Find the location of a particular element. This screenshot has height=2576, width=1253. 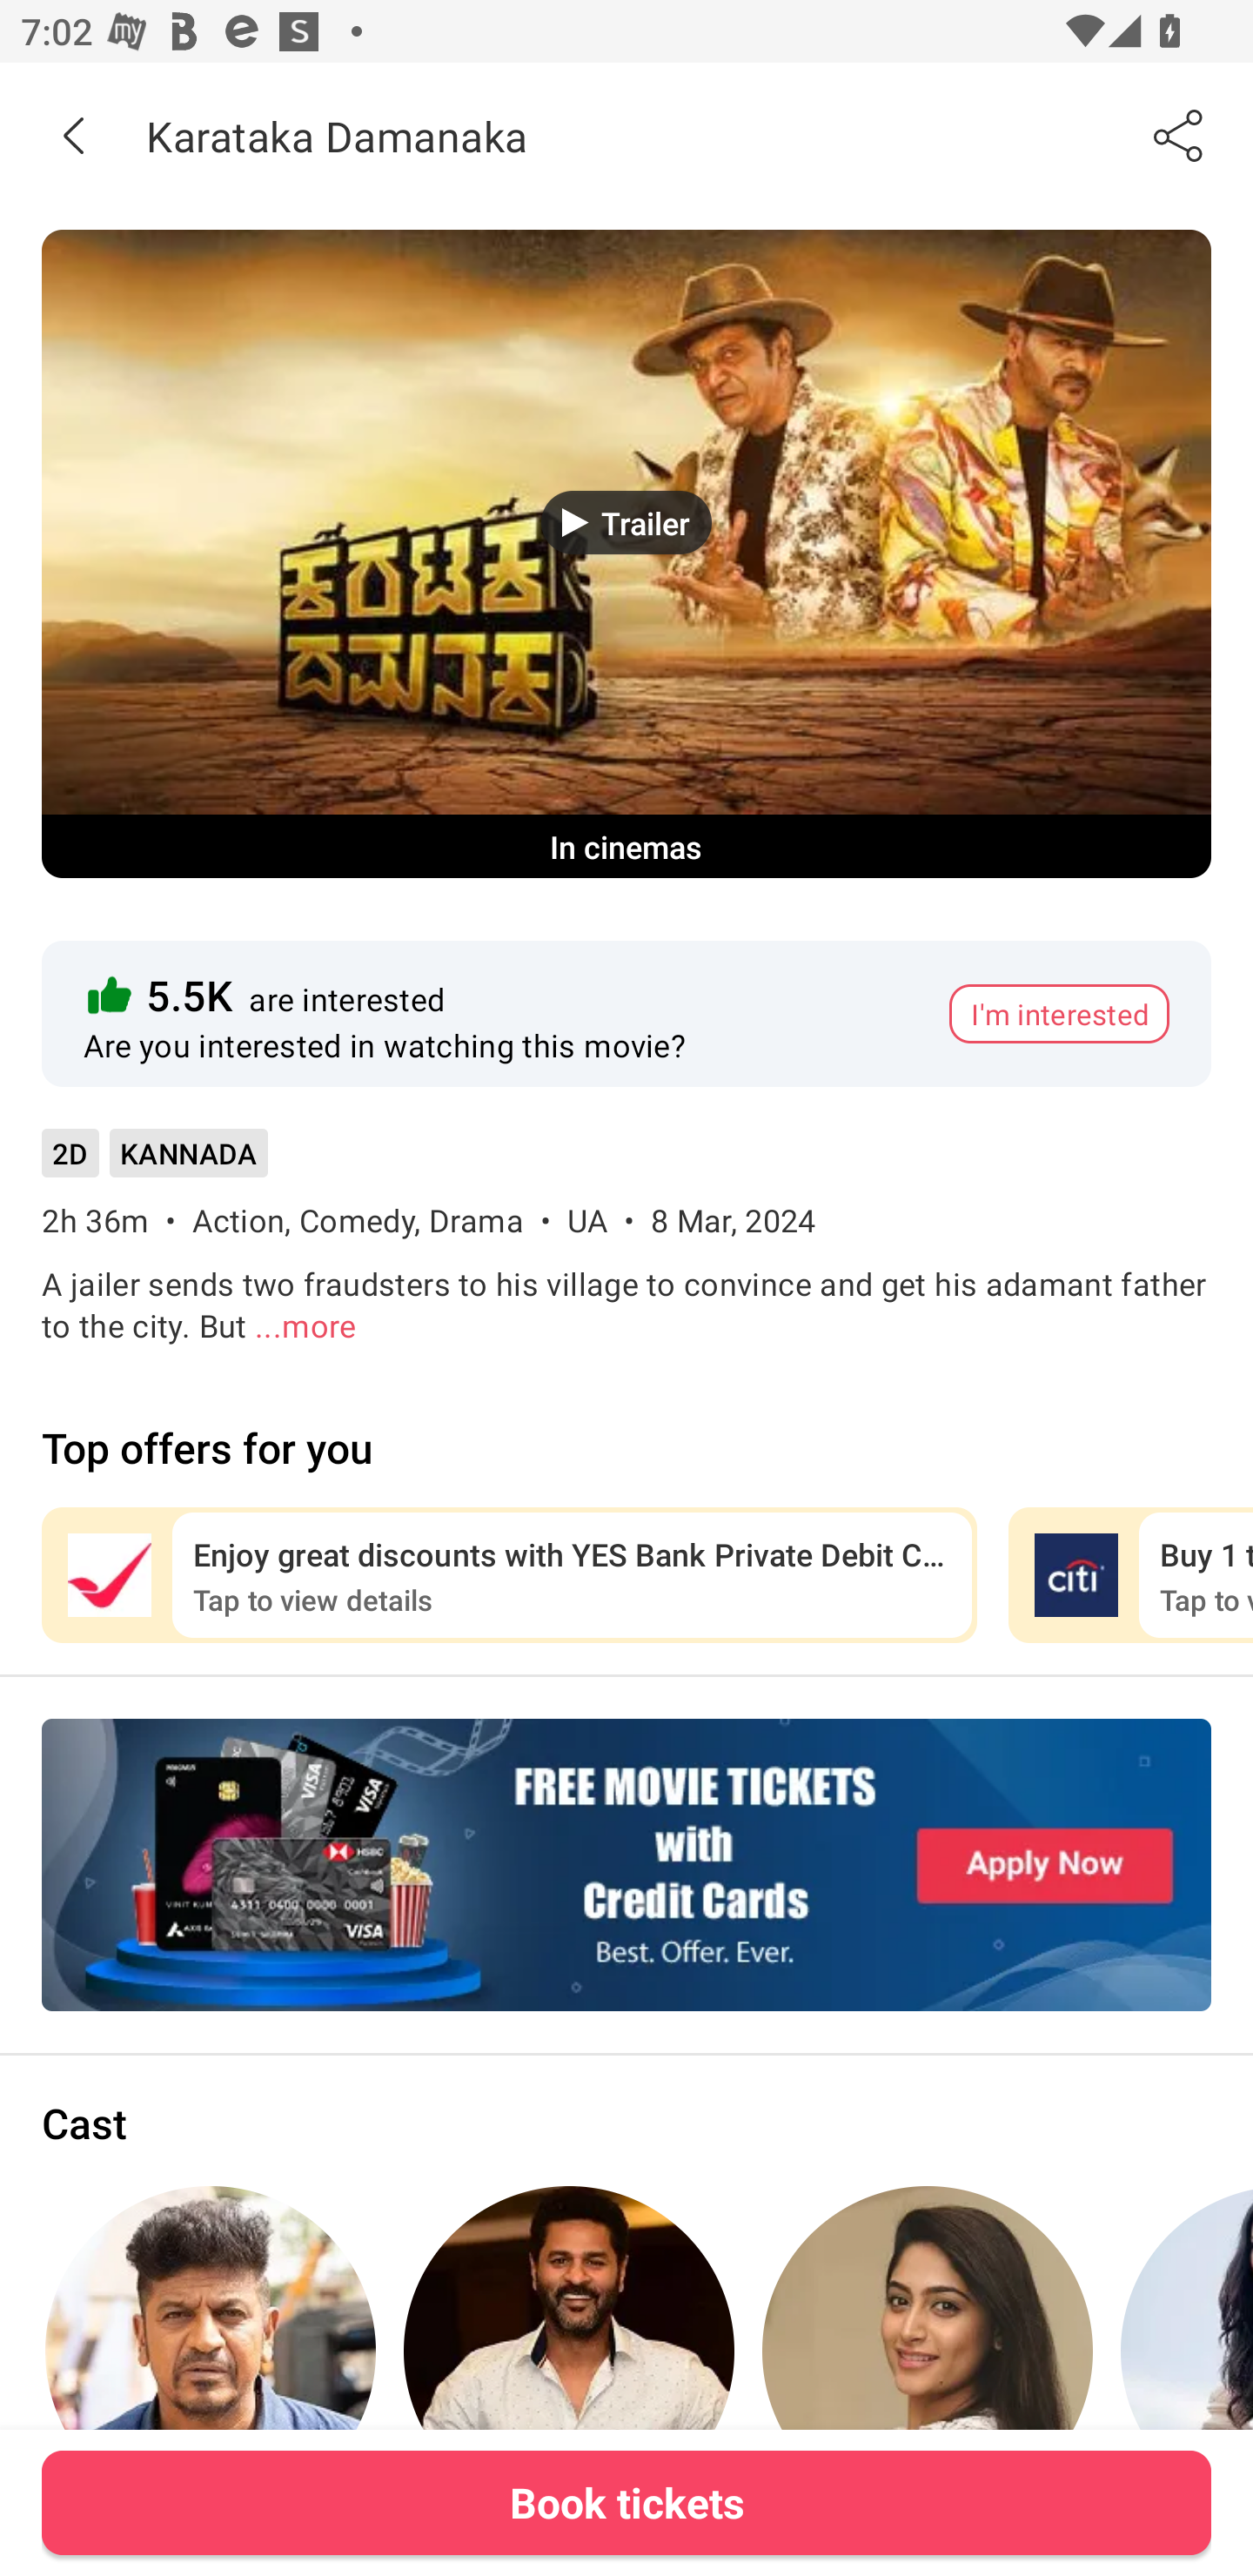

Share is located at coordinates (1180, 135).